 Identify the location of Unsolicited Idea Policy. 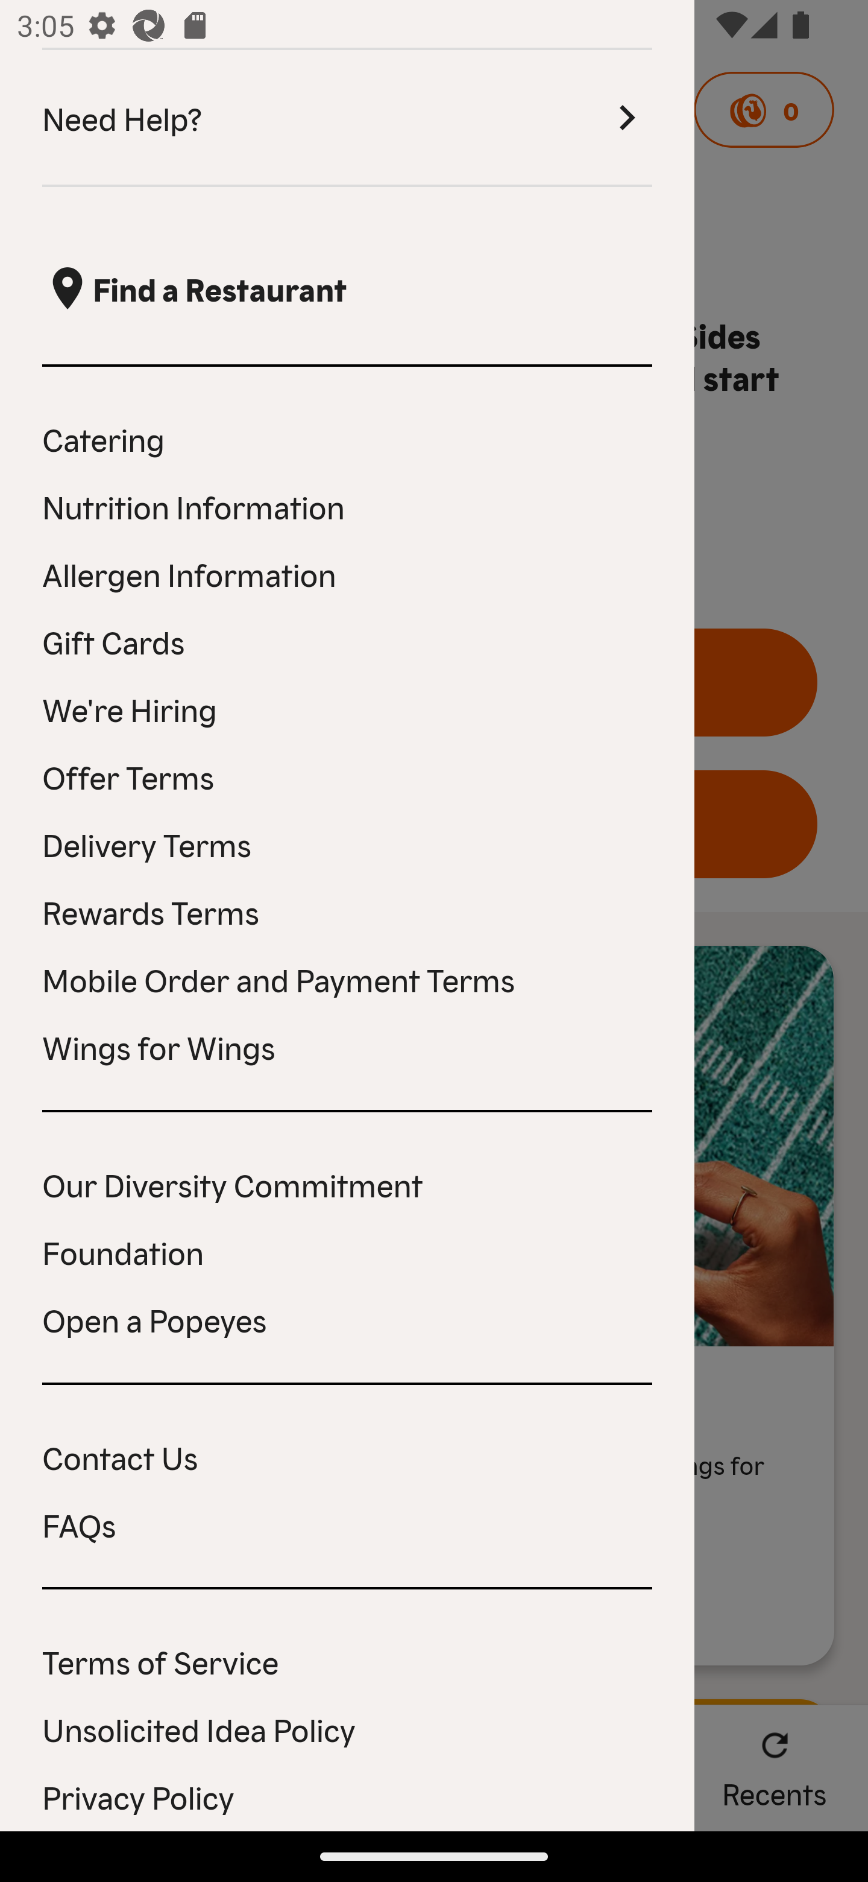
(347, 1728).